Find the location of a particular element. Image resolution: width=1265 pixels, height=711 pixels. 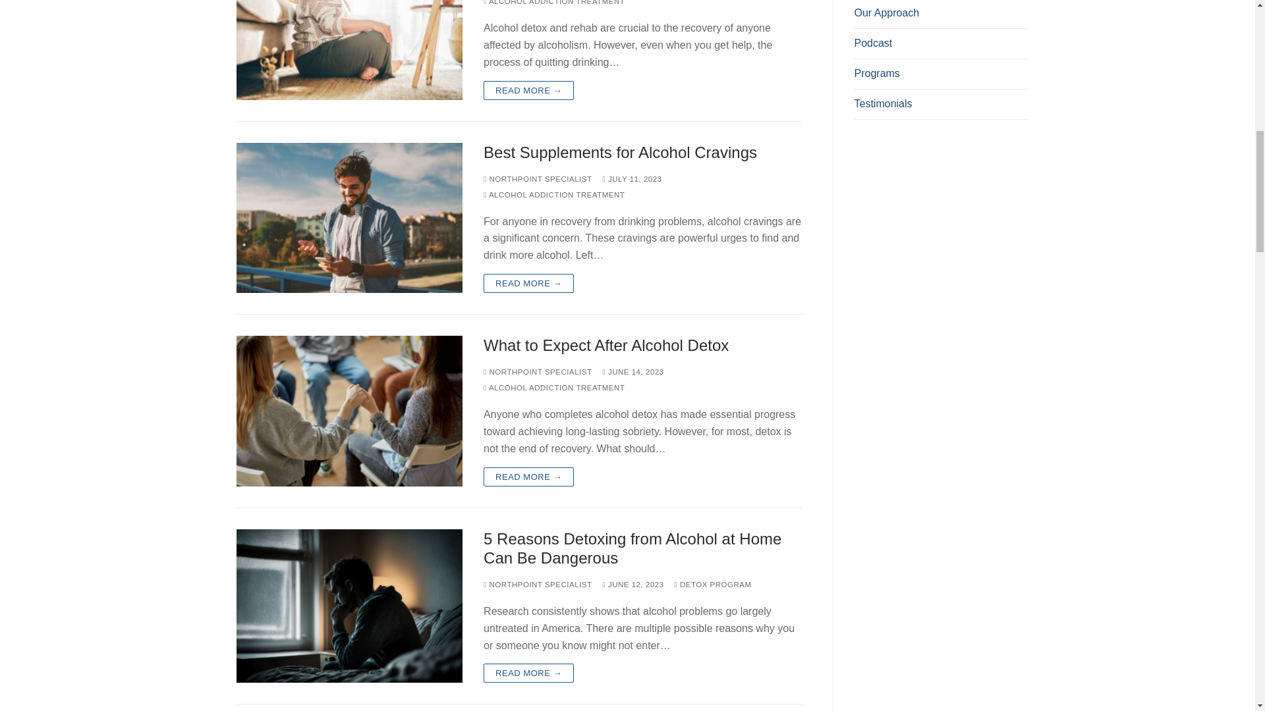

10 Natural Cures for Alcohol Withdrawal and Cravings is located at coordinates (349, 50).